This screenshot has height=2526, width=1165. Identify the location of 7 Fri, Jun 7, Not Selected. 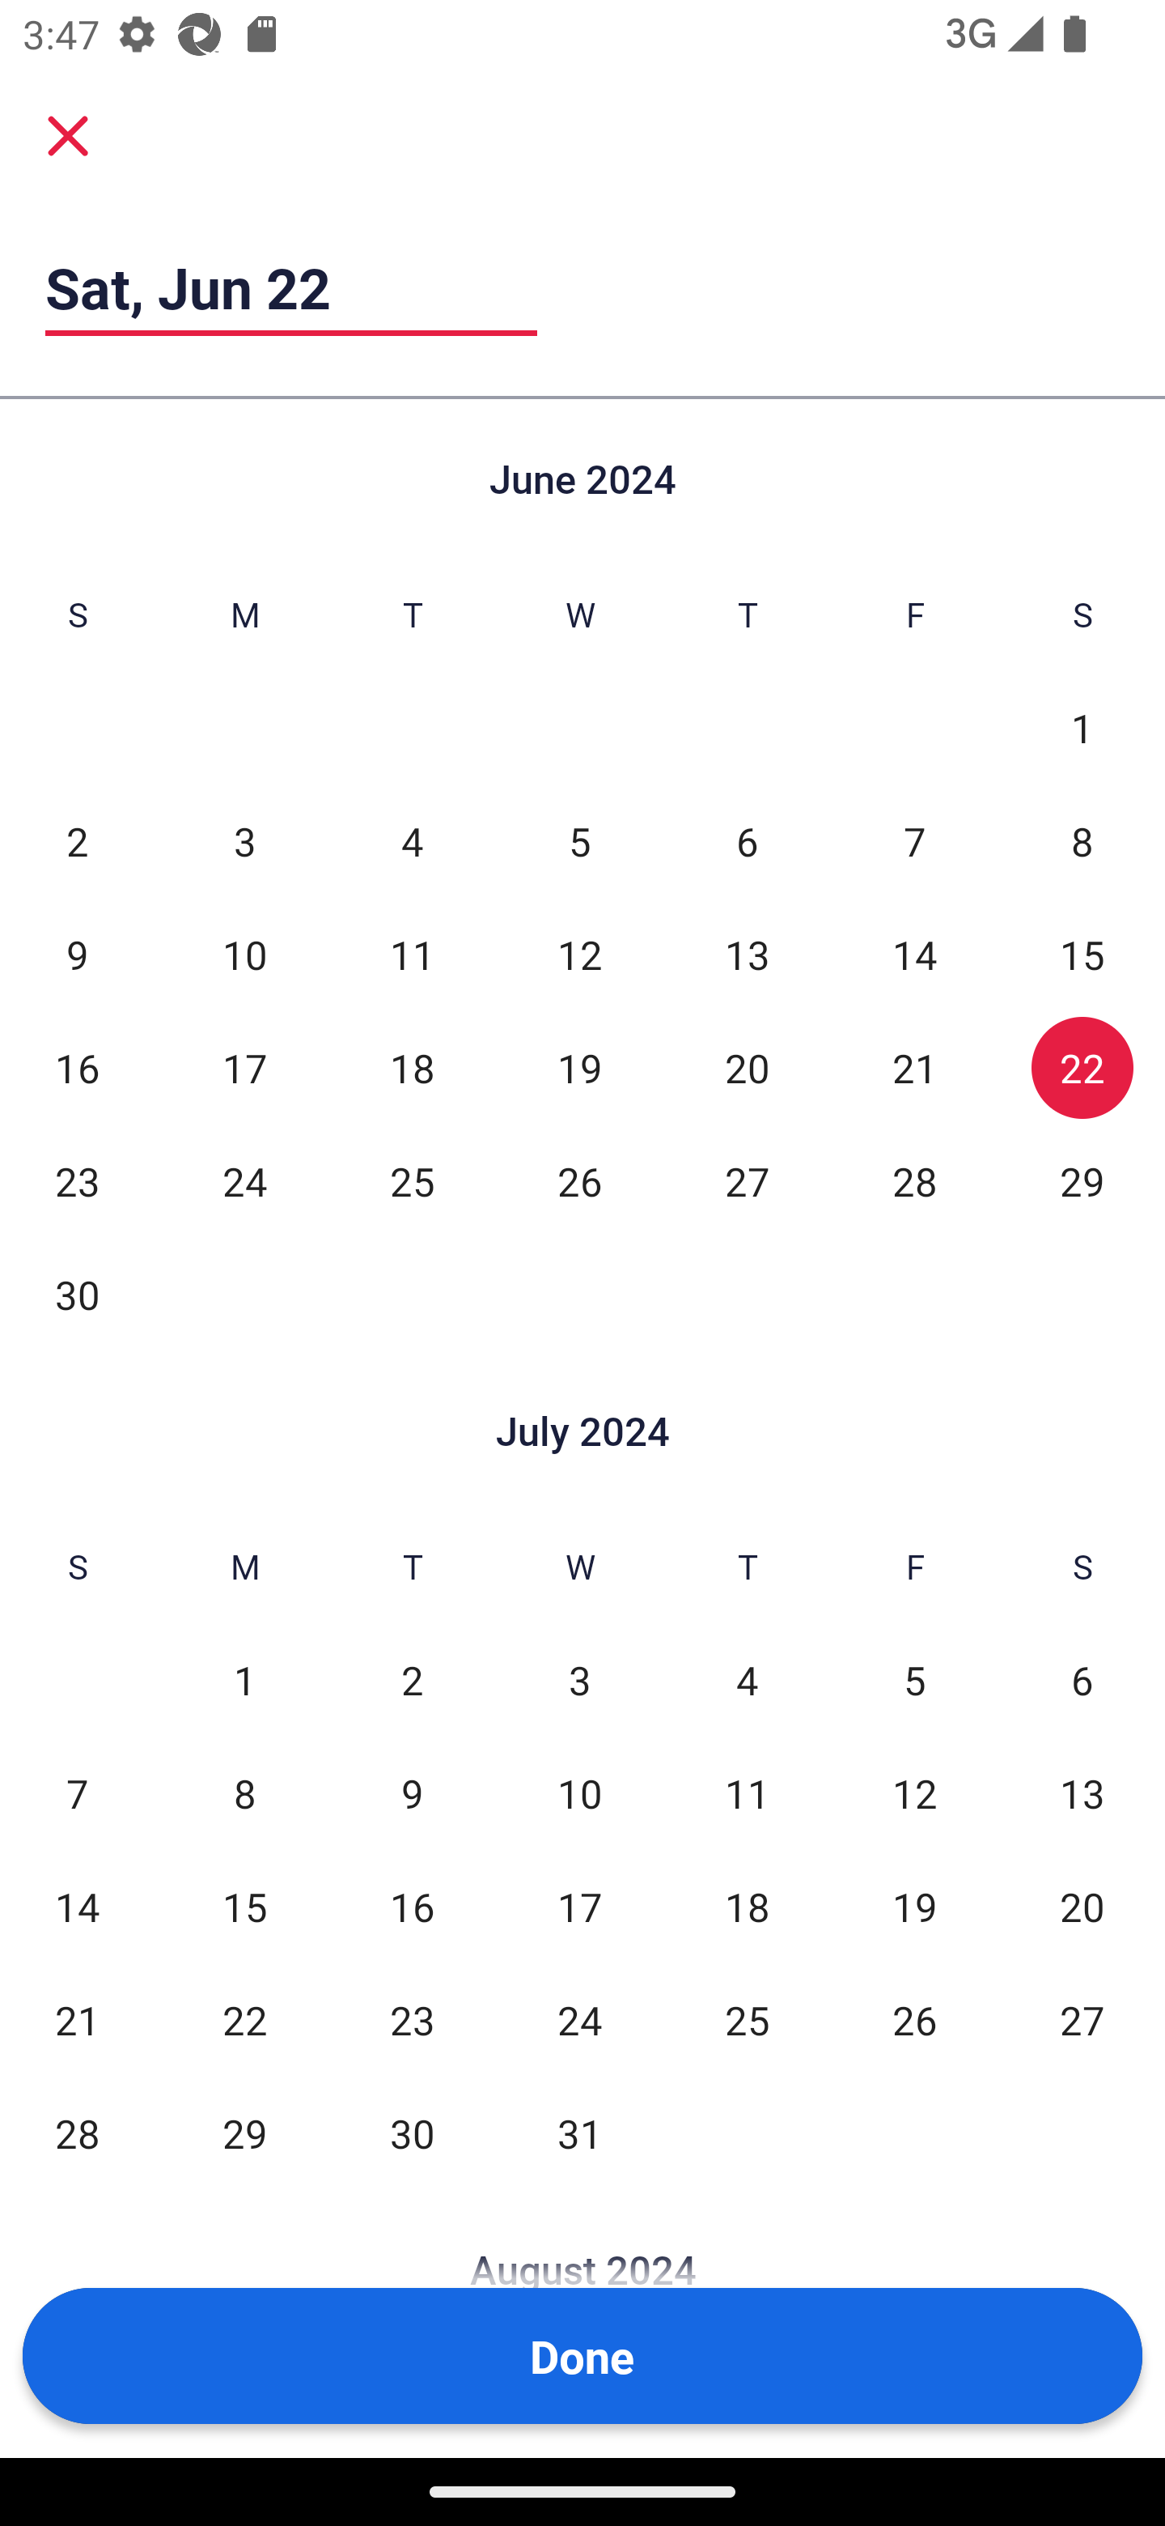
(914, 840).